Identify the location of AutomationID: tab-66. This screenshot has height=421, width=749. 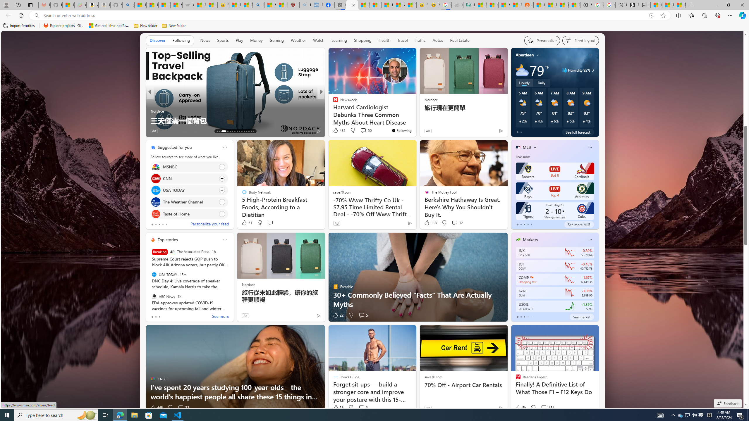
(217, 131).